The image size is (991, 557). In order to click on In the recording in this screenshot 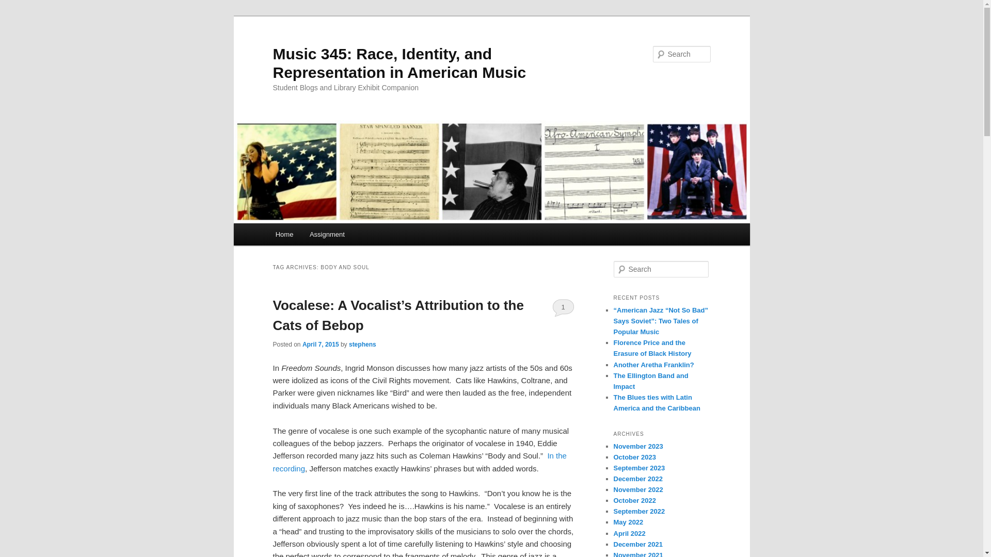, I will do `click(419, 461)`.